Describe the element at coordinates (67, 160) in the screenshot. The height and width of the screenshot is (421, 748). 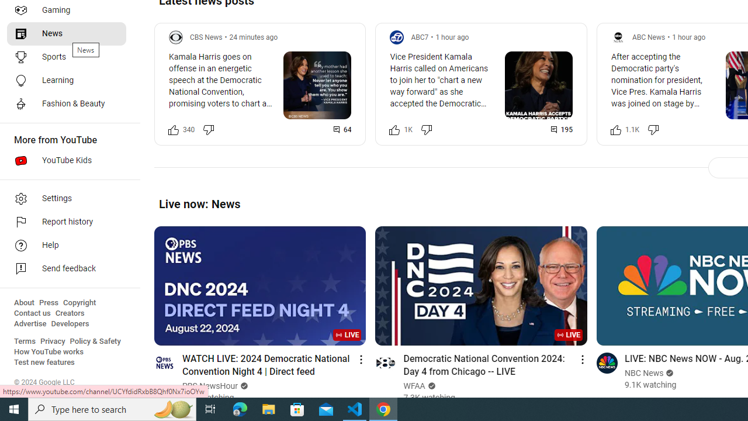
I see `YouTube Kids` at that location.